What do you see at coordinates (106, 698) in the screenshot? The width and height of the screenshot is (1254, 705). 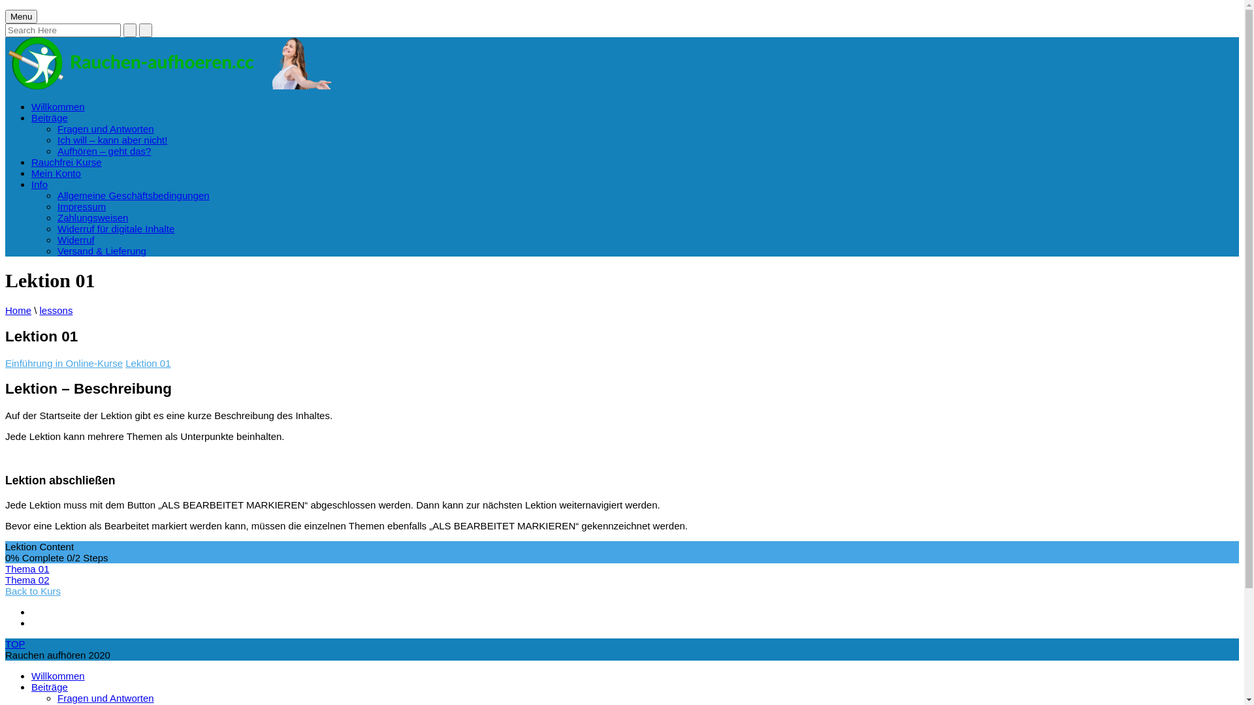 I see `Fragen und Antworten` at bounding box center [106, 698].